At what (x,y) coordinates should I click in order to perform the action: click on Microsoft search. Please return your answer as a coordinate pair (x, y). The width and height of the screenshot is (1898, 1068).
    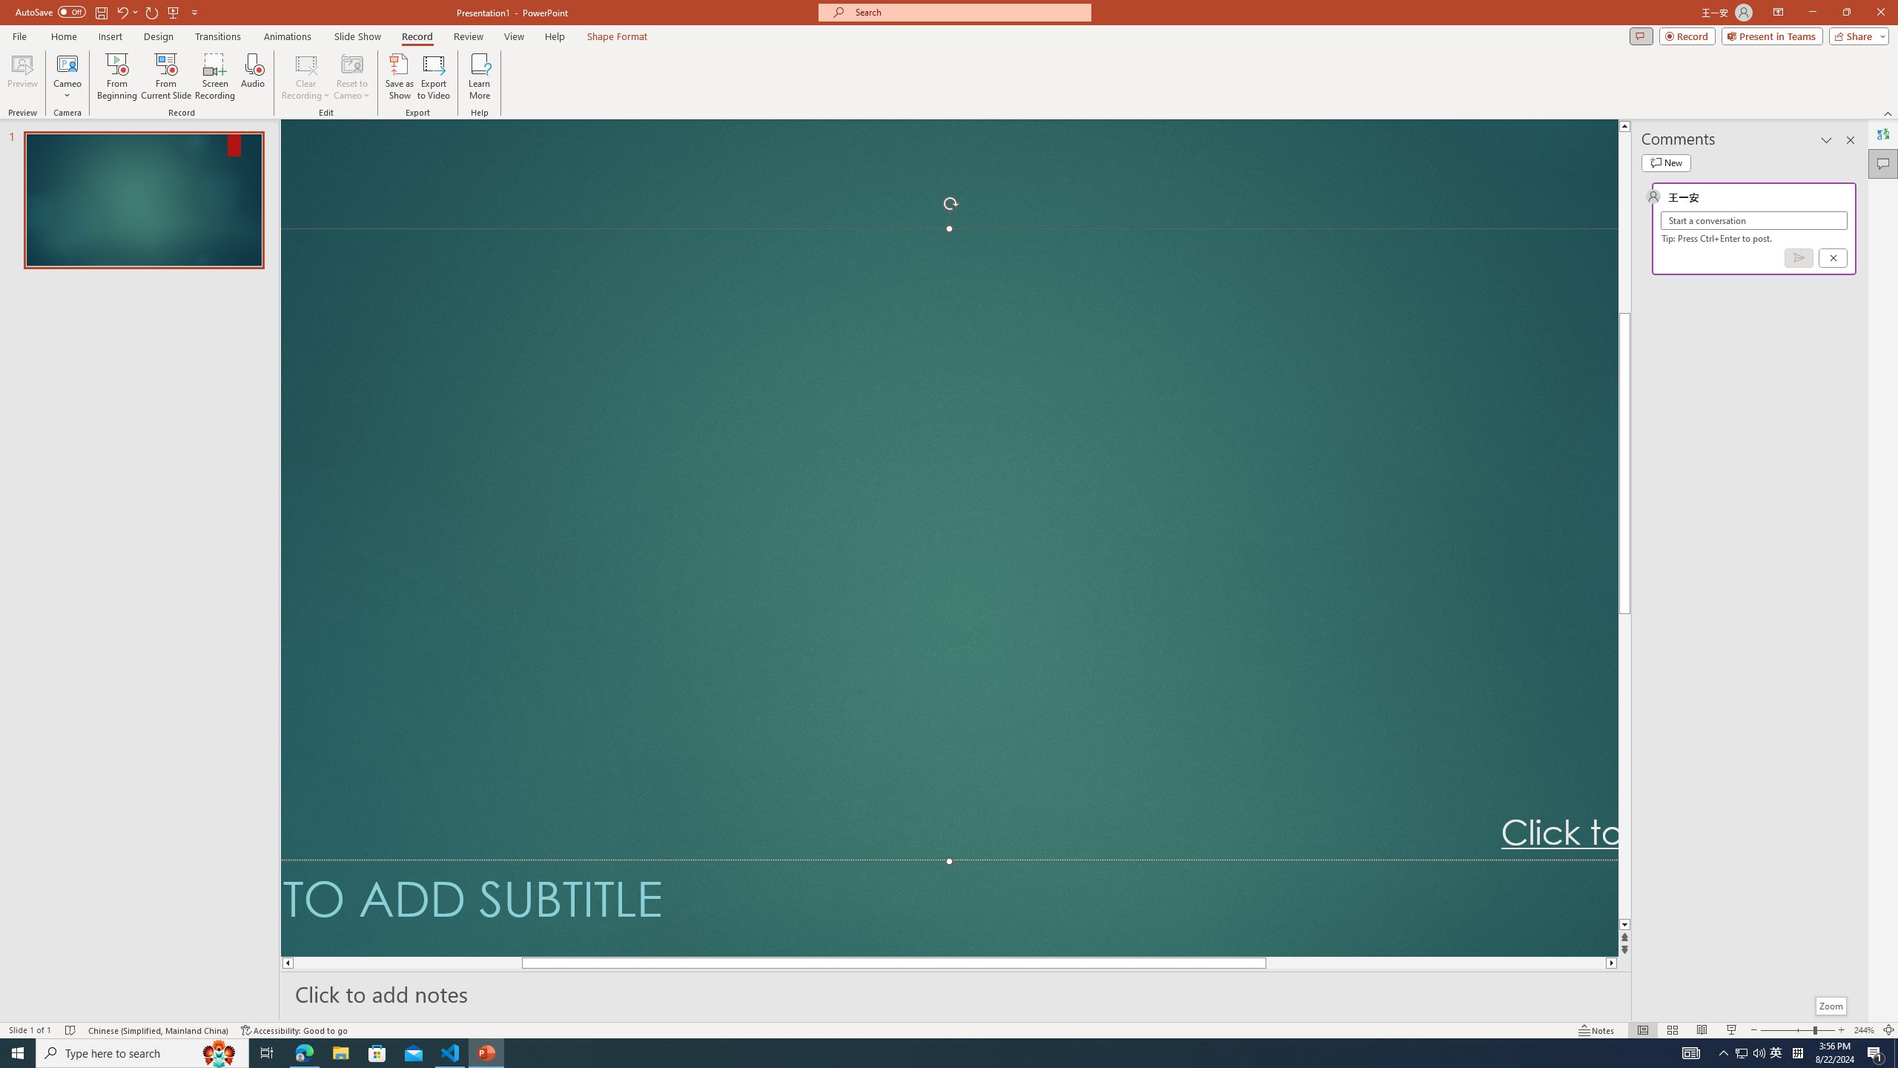
    Looking at the image, I should click on (968, 12).